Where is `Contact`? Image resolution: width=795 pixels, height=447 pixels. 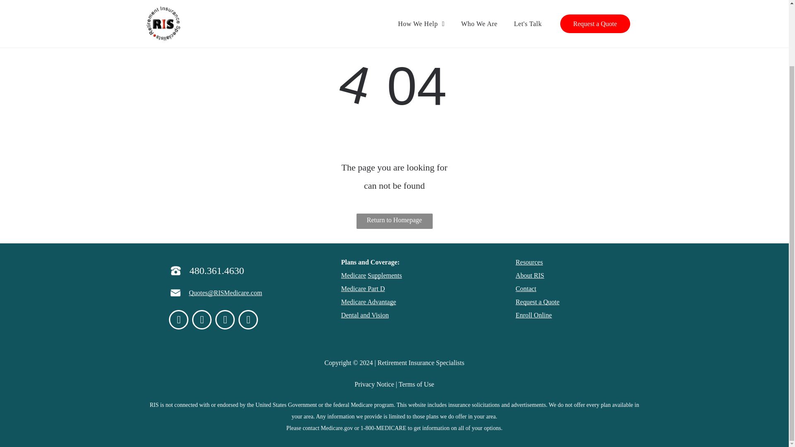 Contact is located at coordinates (525, 289).